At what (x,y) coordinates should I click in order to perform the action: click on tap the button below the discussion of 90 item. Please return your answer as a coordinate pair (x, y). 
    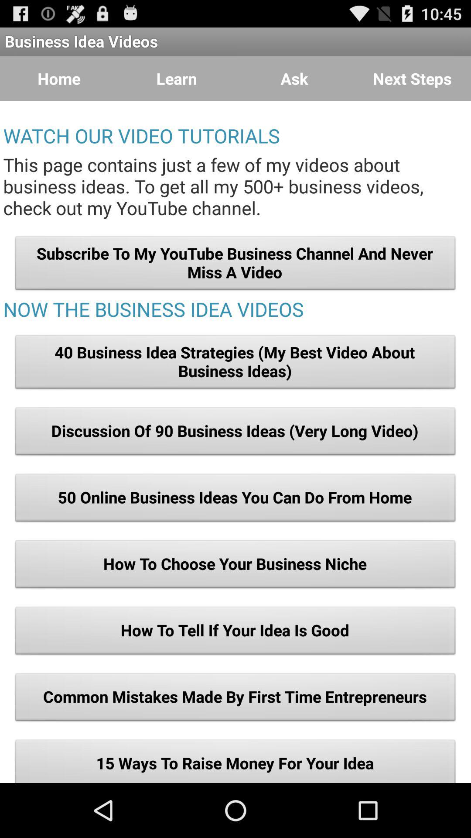
    Looking at the image, I should click on (235, 500).